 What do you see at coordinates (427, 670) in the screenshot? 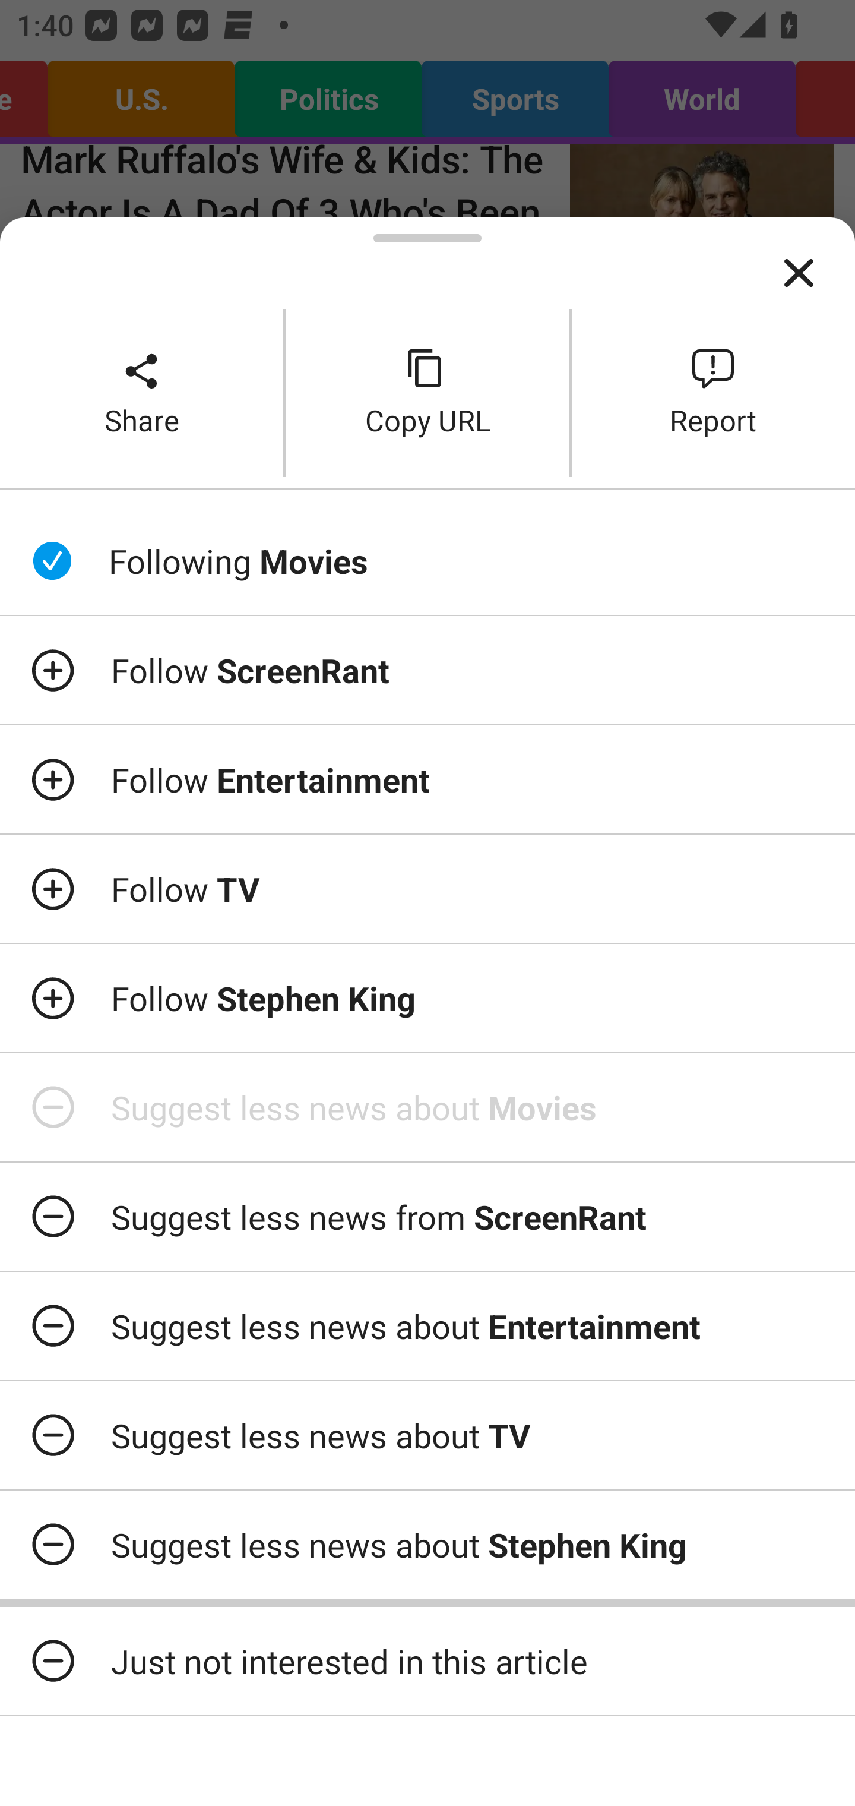
I see `Follow ScreenRant` at bounding box center [427, 670].